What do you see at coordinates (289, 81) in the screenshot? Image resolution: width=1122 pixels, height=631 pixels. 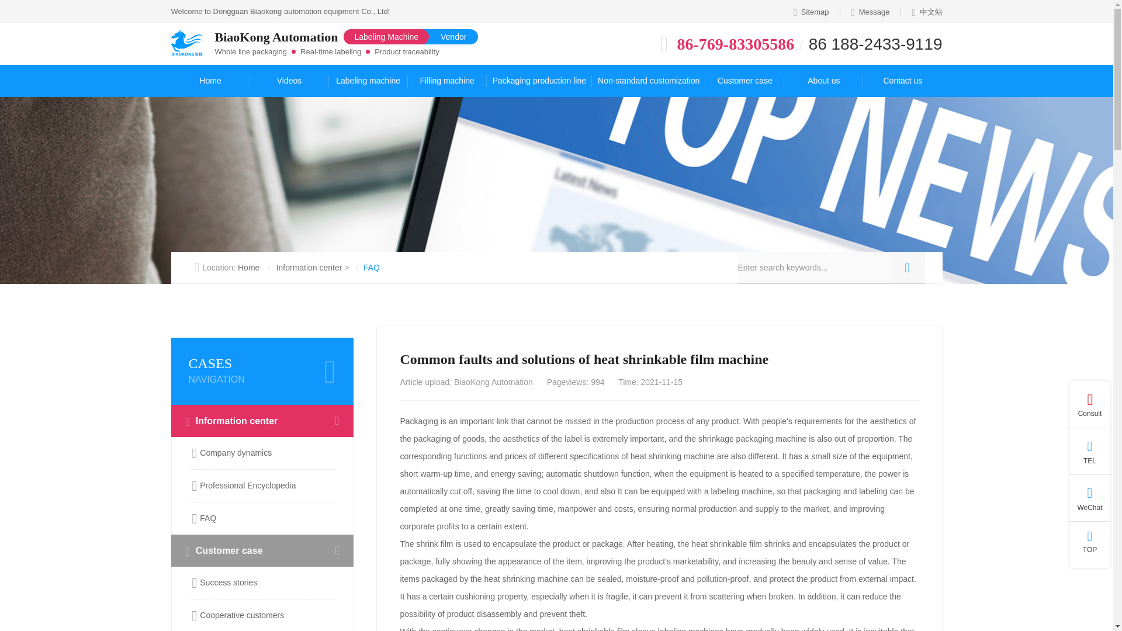 I see `Videos` at bounding box center [289, 81].